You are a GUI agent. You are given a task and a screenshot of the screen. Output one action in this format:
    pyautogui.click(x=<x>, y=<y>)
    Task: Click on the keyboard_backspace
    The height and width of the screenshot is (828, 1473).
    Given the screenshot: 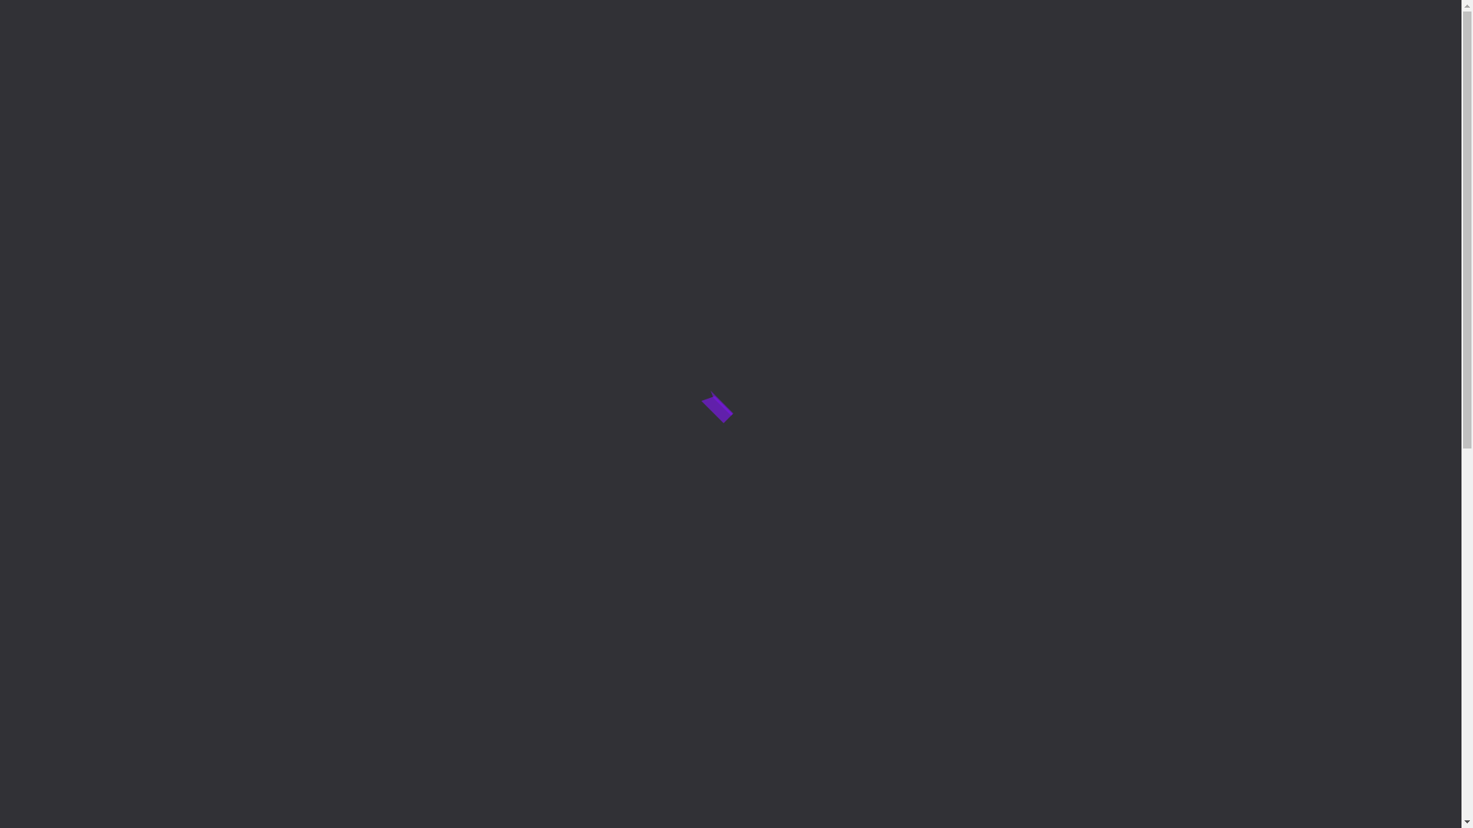 What is the action you would take?
    pyautogui.click(x=532, y=435)
    